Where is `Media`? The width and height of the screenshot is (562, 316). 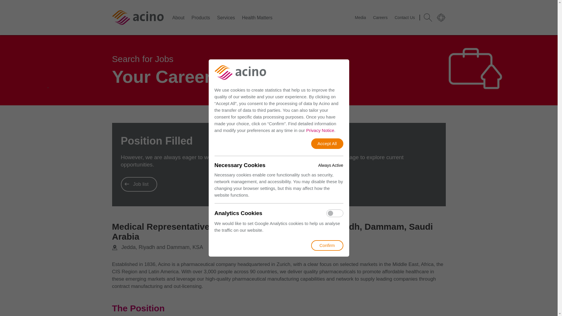
Media is located at coordinates (360, 18).